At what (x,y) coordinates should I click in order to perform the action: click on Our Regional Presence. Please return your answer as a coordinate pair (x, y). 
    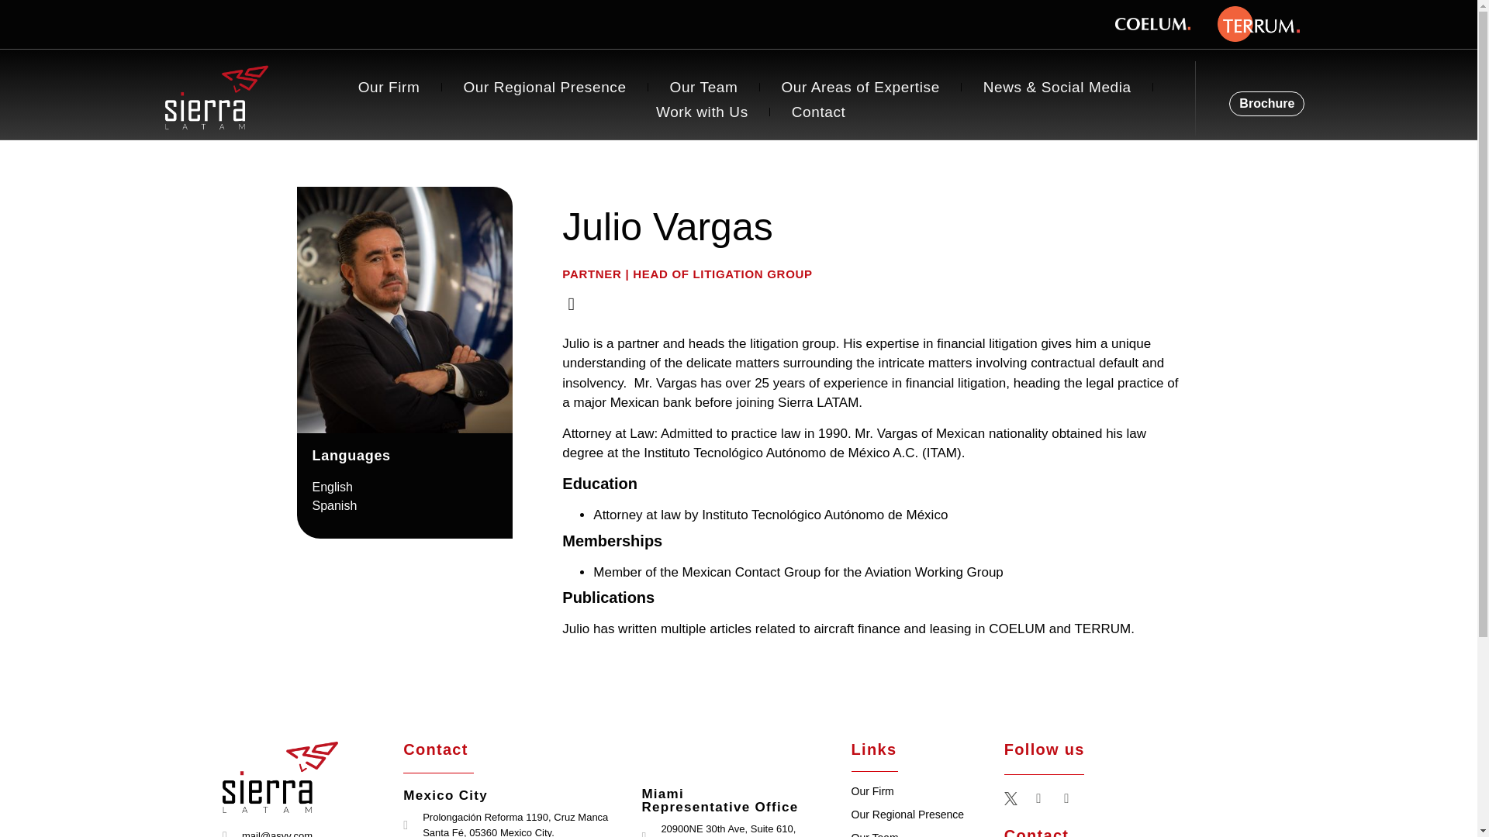
    Looking at the image, I should click on (544, 87).